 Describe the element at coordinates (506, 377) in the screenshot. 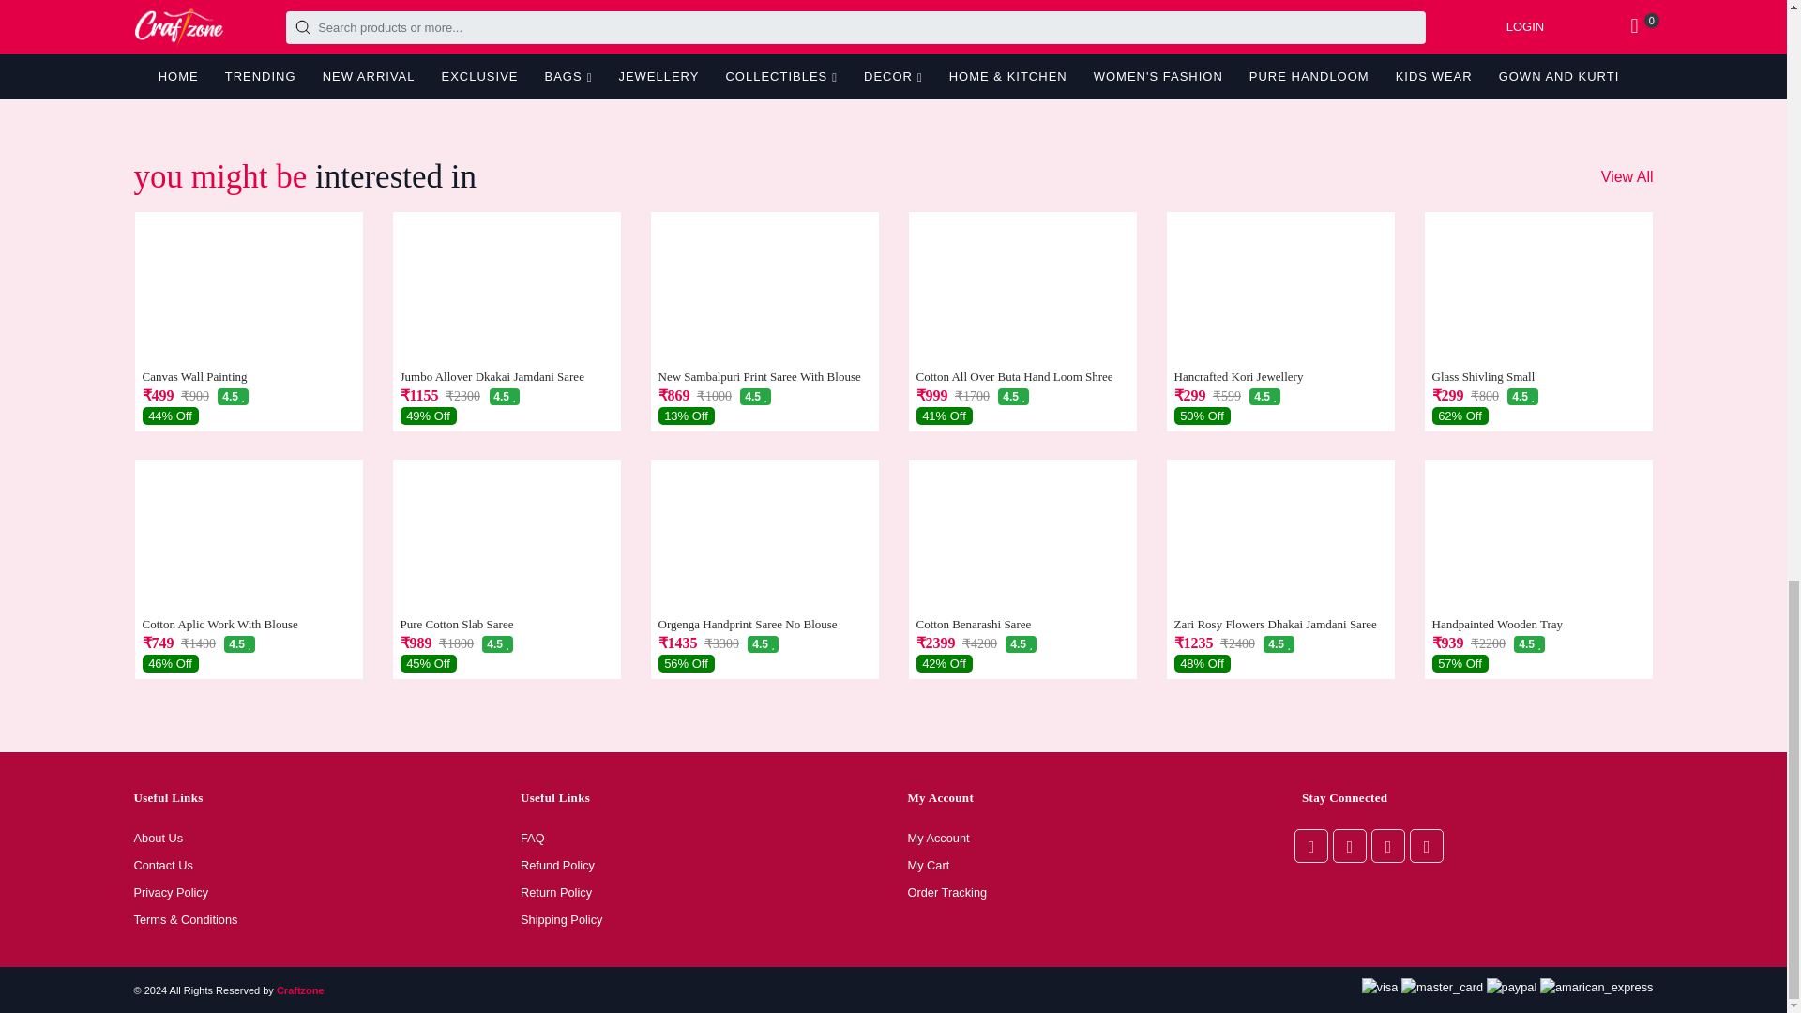

I see `Jumbo allover Dkakai jamdani saree` at that location.